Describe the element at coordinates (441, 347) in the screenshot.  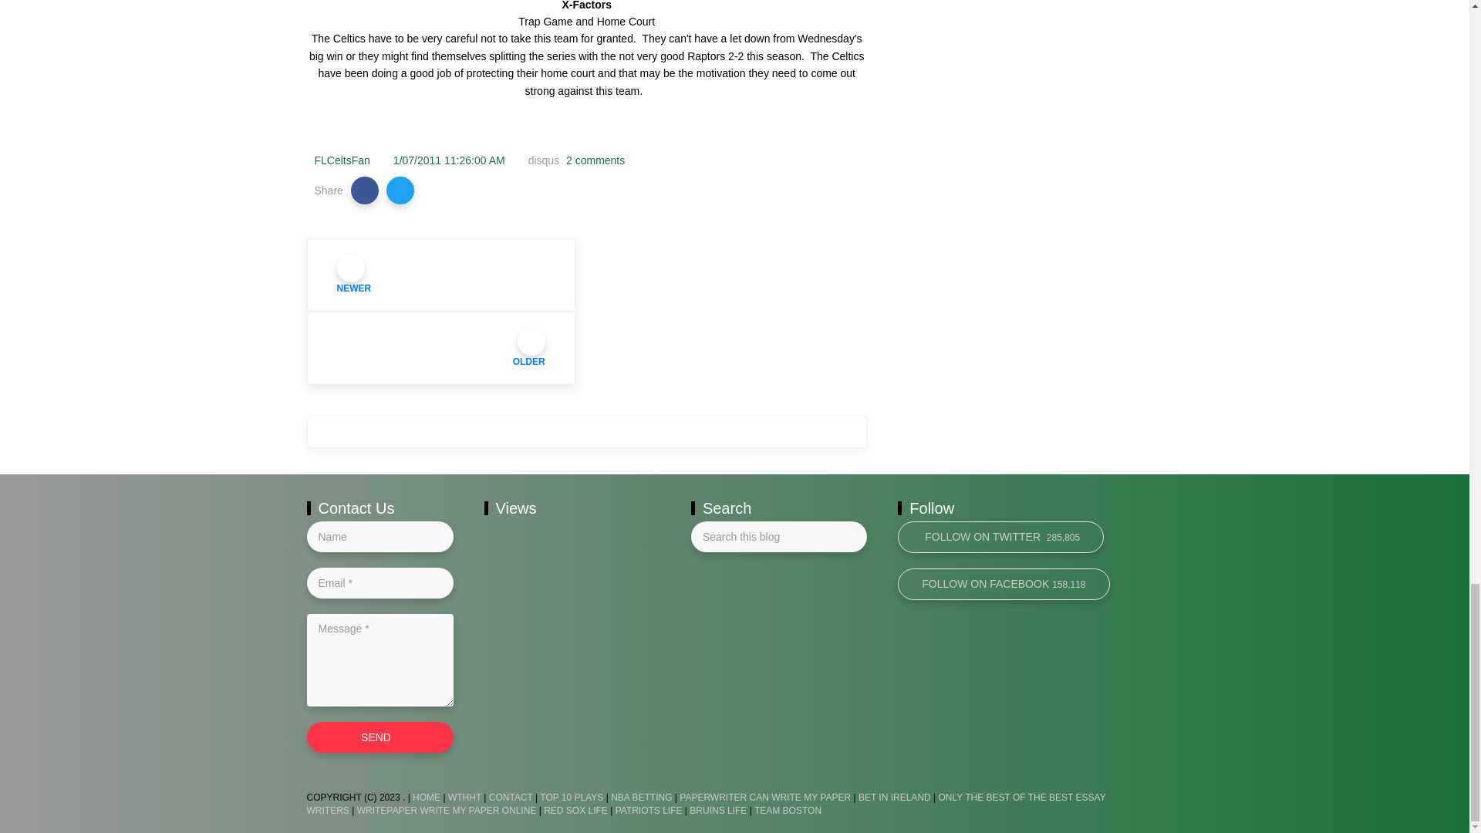
I see `OLDER` at that location.